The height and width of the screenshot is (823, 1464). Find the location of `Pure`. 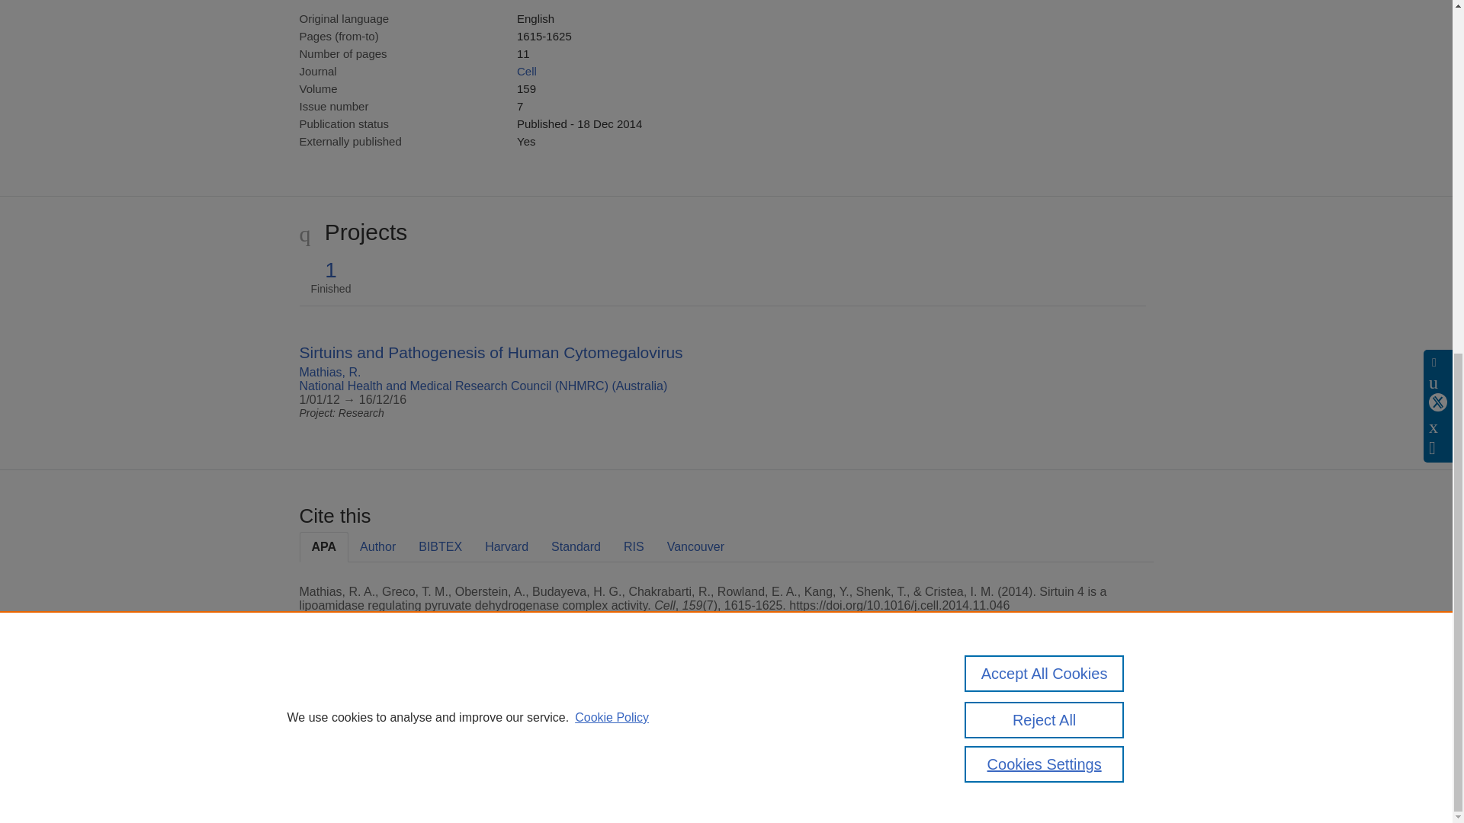

Pure is located at coordinates (364, 712).